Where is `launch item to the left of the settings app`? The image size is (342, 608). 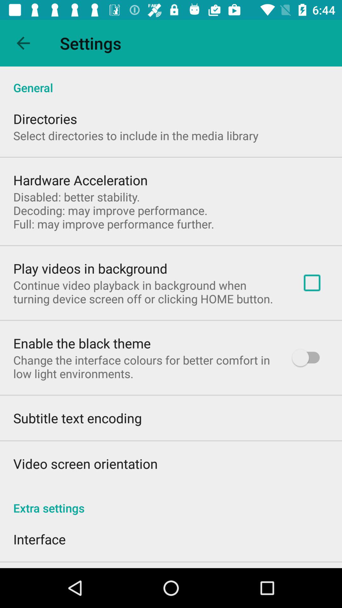 launch item to the left of the settings app is located at coordinates (23, 43).